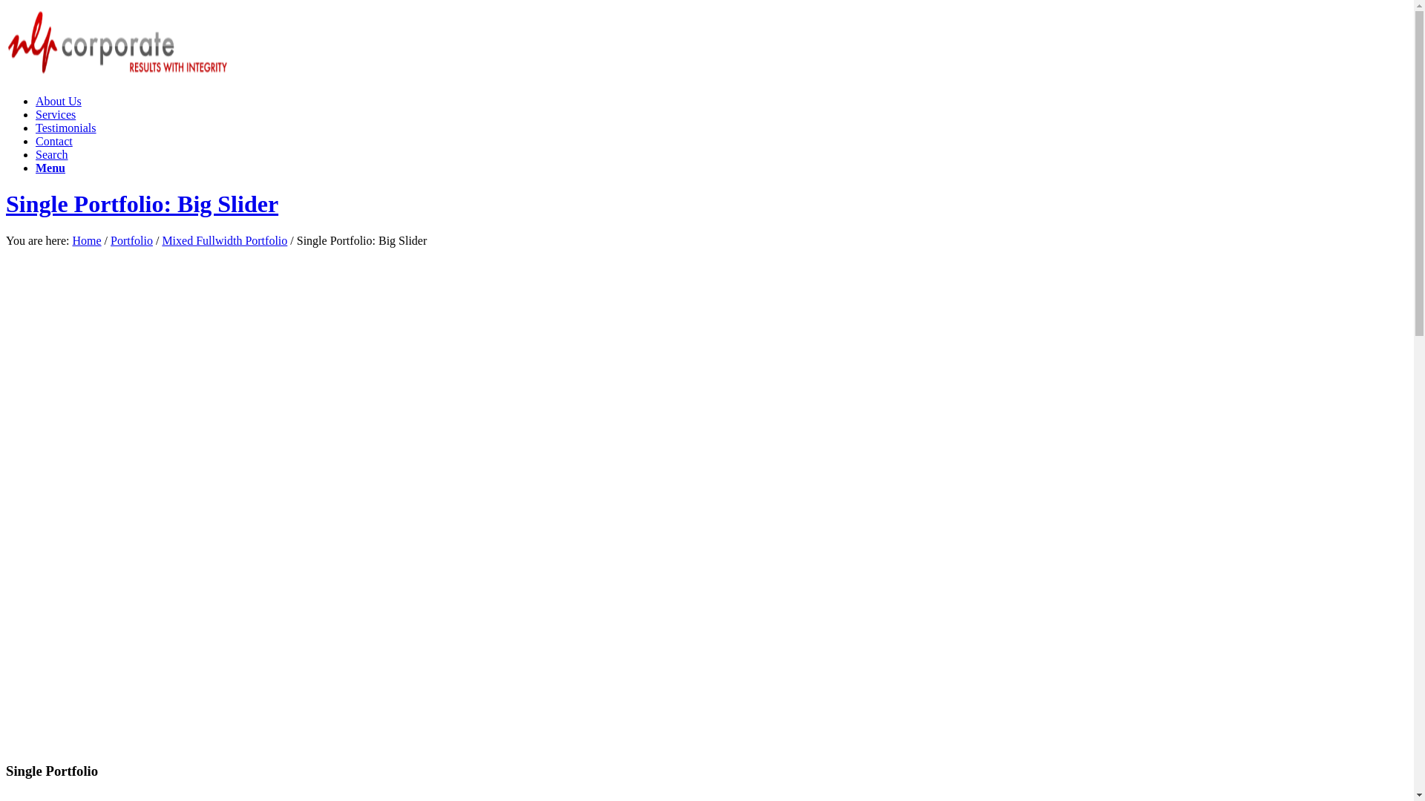  Describe the element at coordinates (59, 101) in the screenshot. I see `About Us` at that location.